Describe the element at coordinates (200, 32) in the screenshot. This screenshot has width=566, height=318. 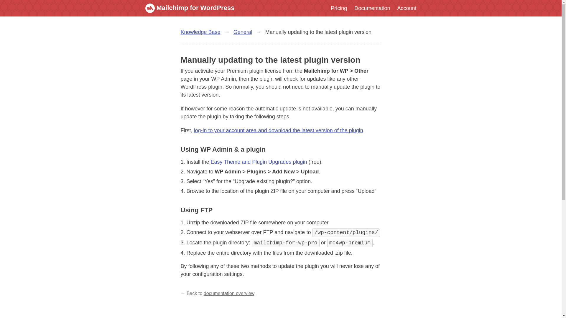
I see `Knowledge Base` at that location.